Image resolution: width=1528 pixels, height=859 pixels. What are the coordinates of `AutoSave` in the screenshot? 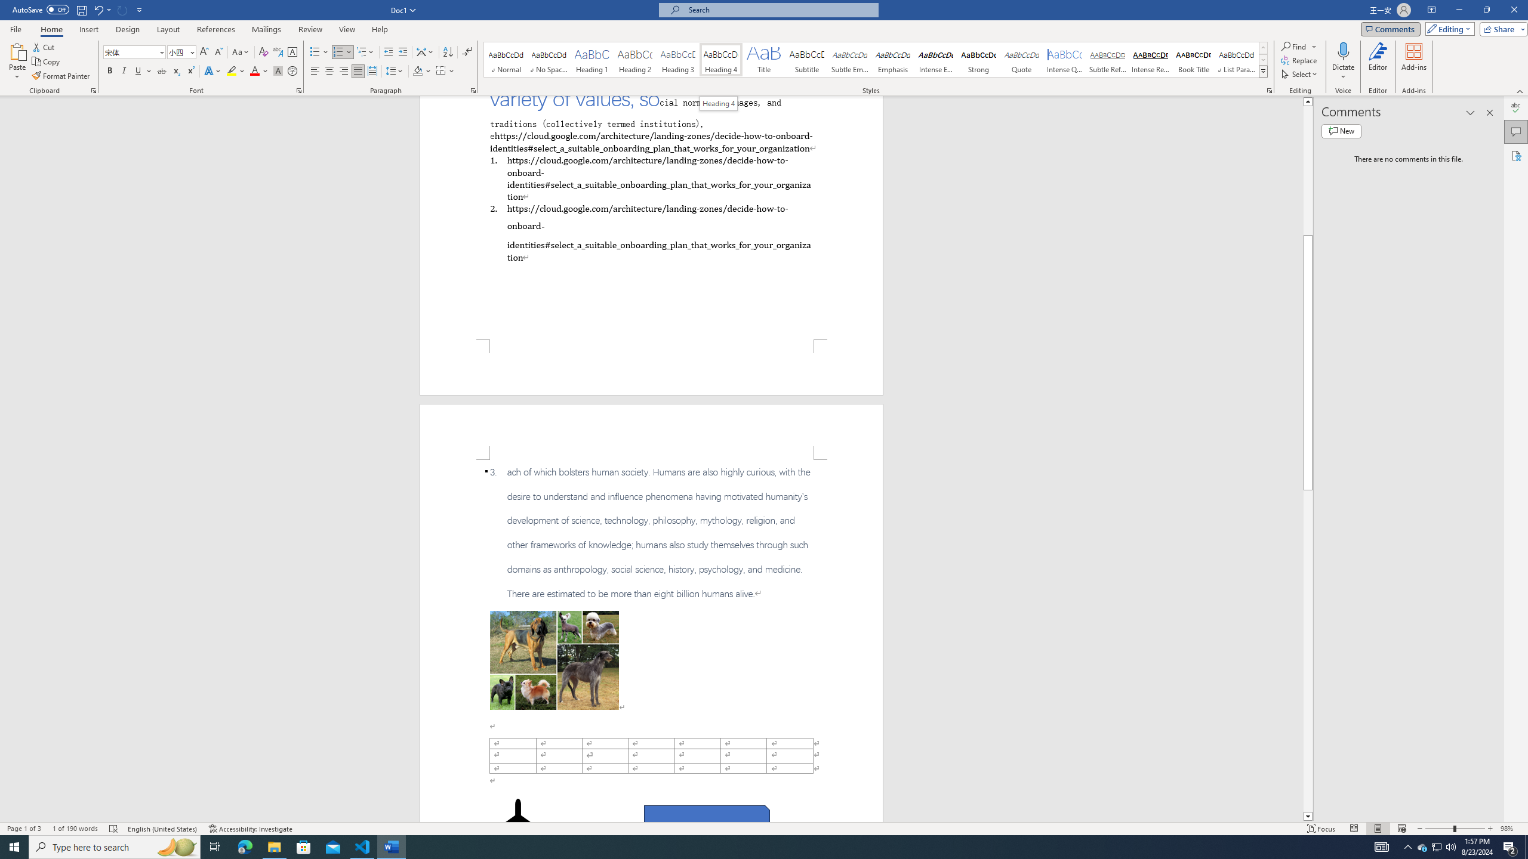 It's located at (41, 10).